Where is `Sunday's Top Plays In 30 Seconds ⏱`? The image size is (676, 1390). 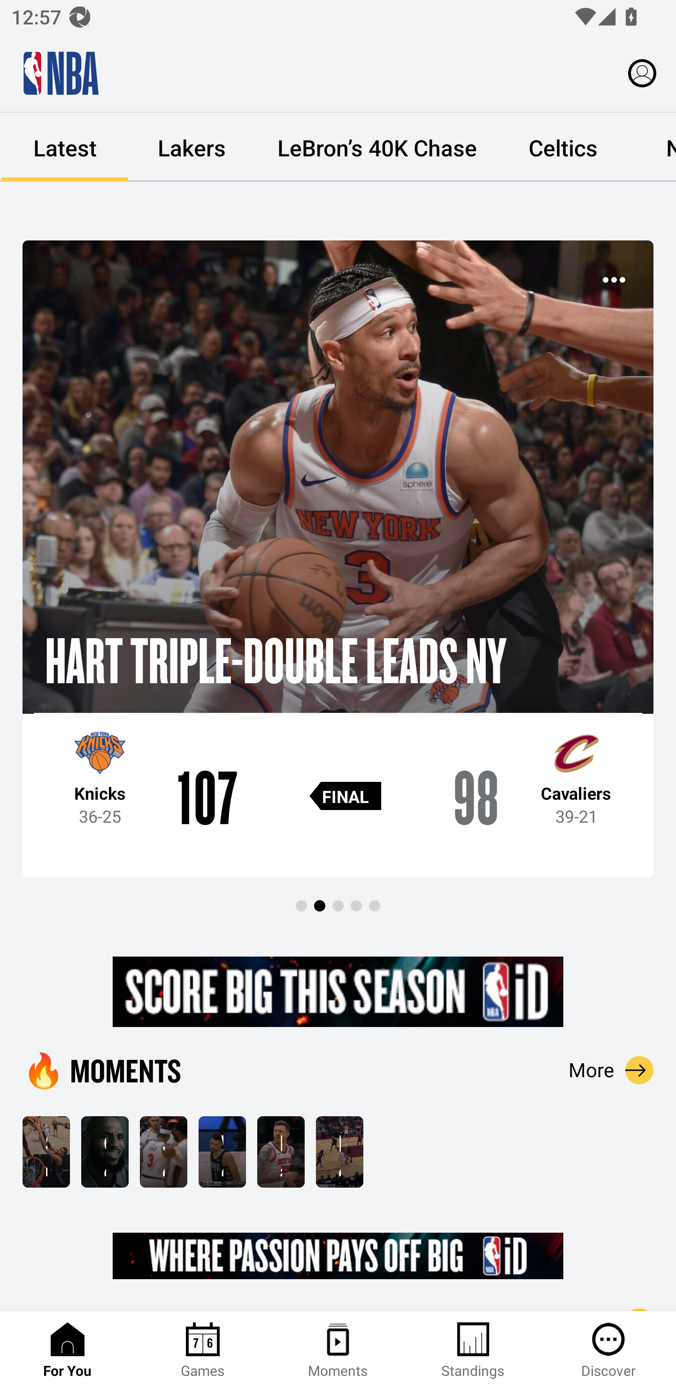
Sunday's Top Plays In 30 Seconds ⏱ is located at coordinates (46, 1151).